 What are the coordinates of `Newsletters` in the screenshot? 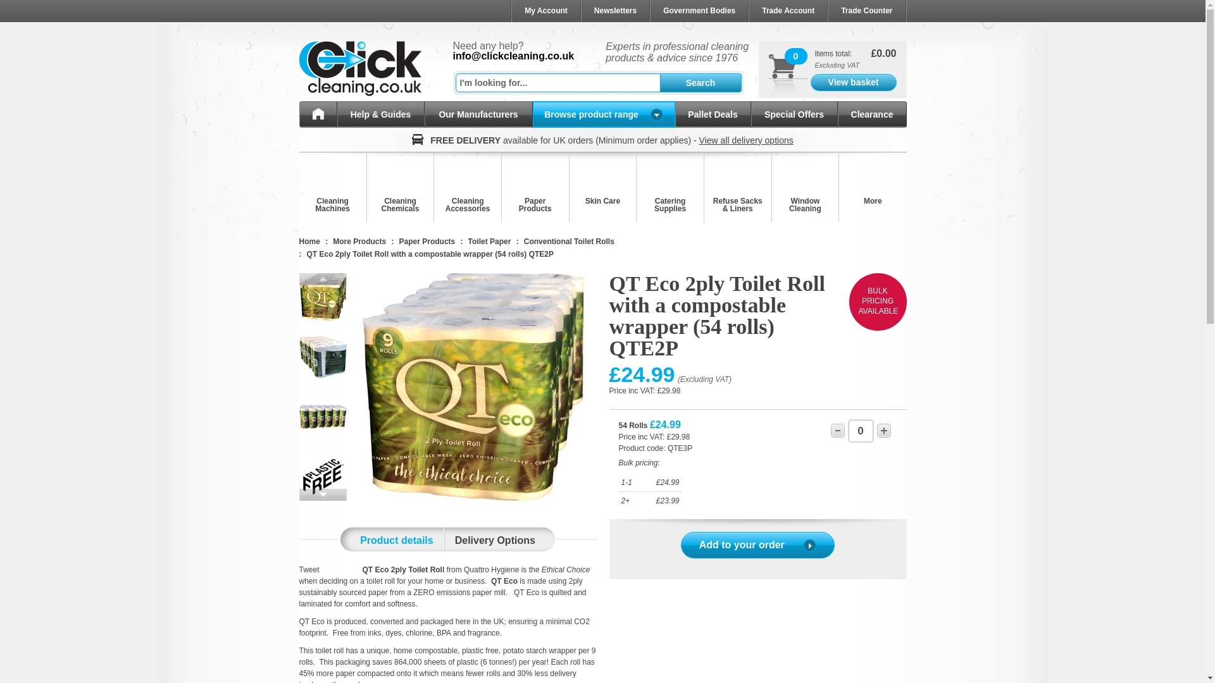 It's located at (614, 11).